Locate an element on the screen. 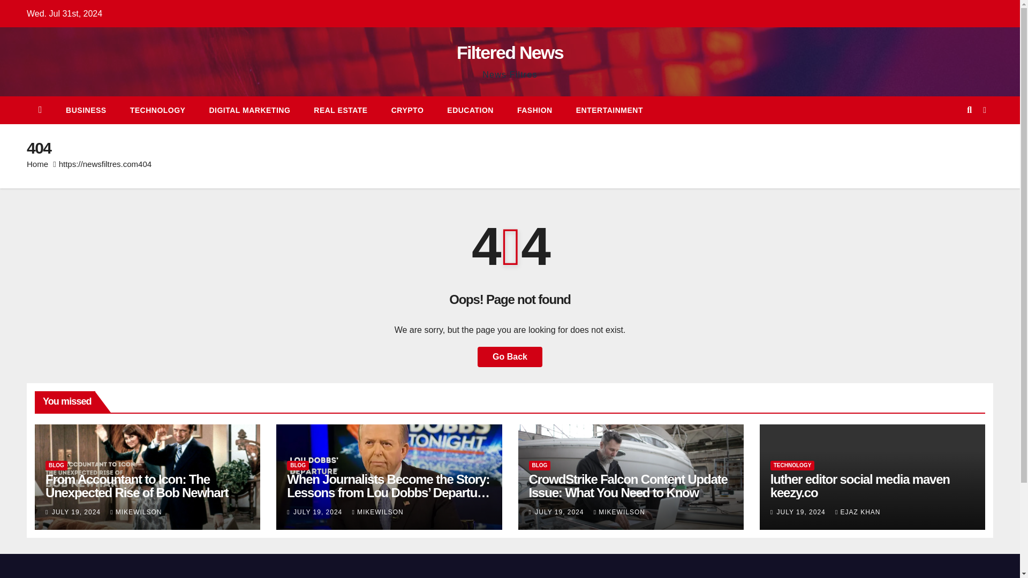 The height and width of the screenshot is (578, 1028). JULY 19, 2024 is located at coordinates (319, 512).